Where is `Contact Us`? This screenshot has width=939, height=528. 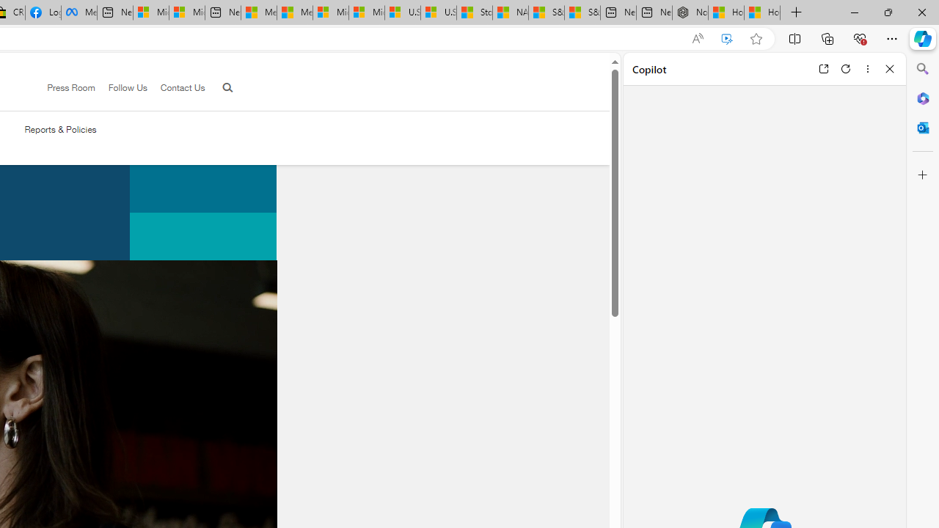
Contact Us is located at coordinates (182, 87).